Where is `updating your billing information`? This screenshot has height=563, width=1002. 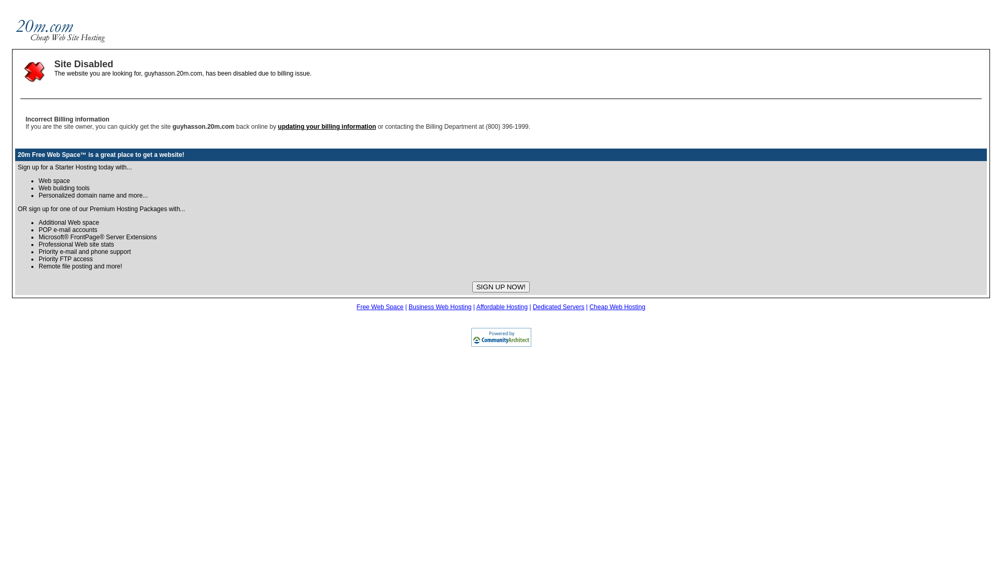
updating your billing information is located at coordinates (327, 127).